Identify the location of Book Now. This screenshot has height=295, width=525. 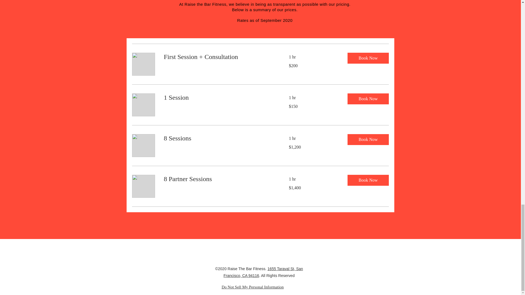
(367, 140).